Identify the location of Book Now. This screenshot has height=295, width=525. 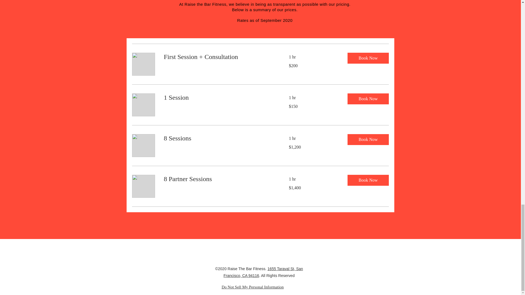
(367, 140).